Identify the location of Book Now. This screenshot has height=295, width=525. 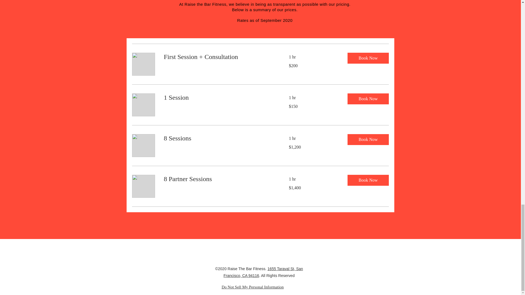
(367, 140).